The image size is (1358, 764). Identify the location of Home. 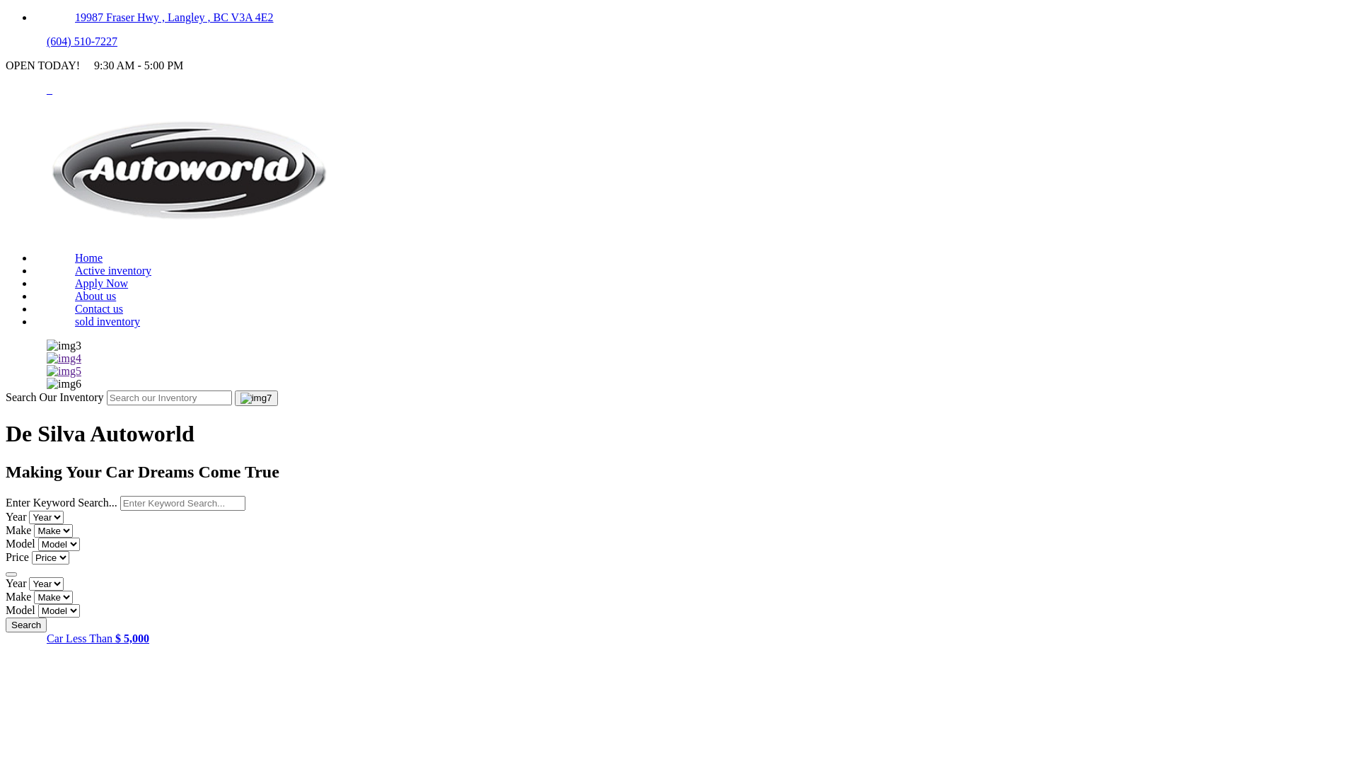
(89, 257).